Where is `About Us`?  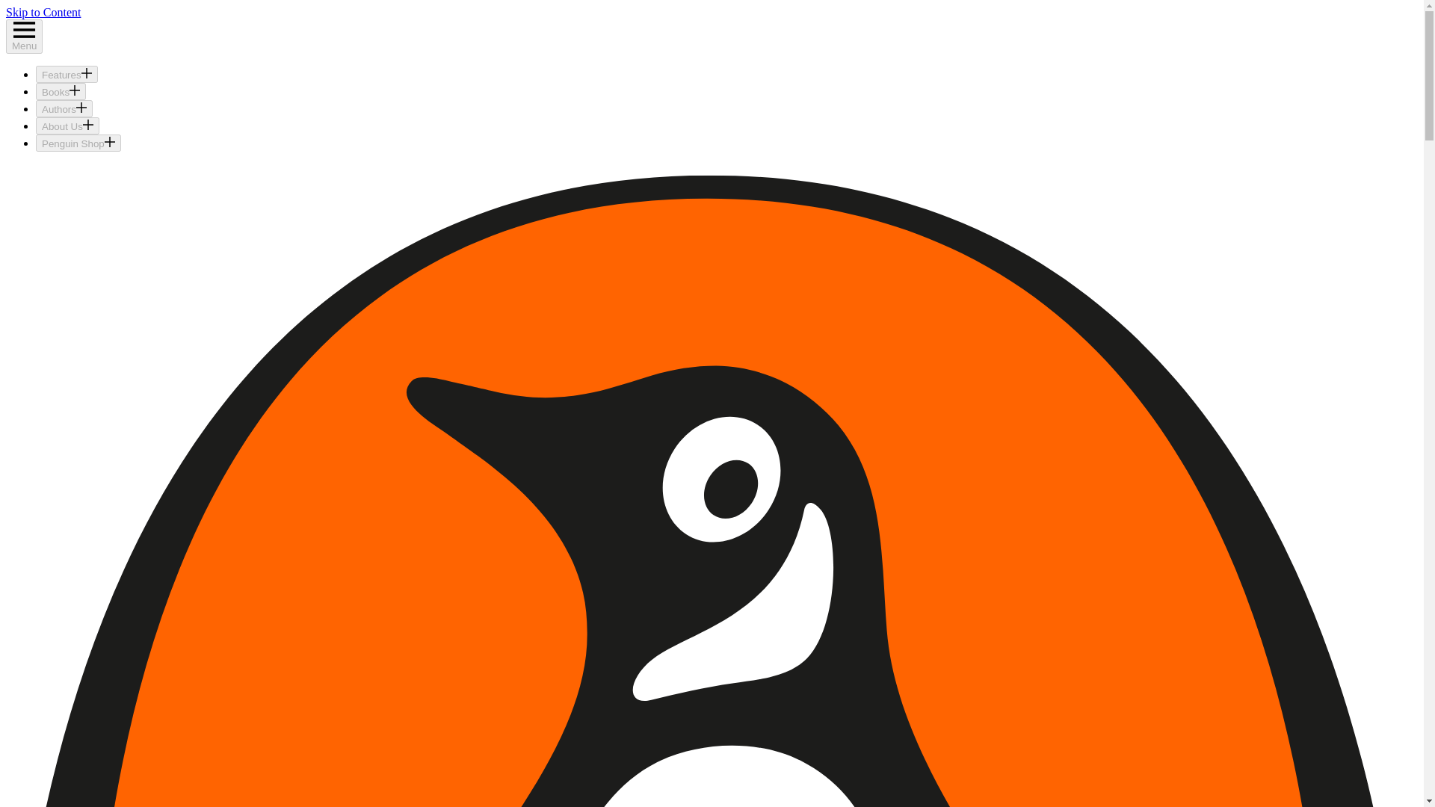 About Us is located at coordinates (67, 126).